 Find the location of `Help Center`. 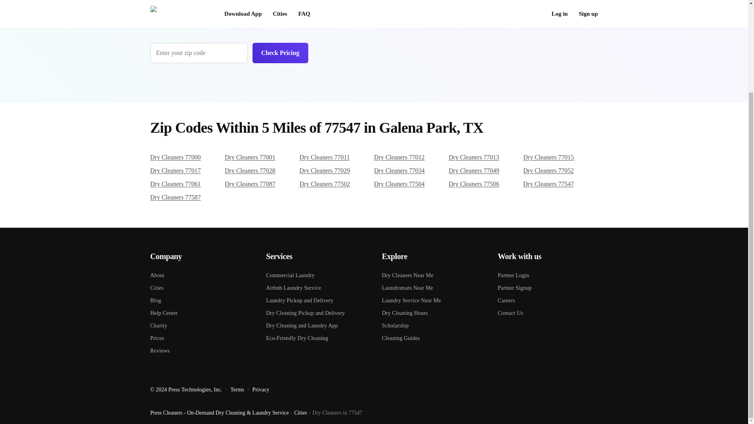

Help Center is located at coordinates (200, 310).